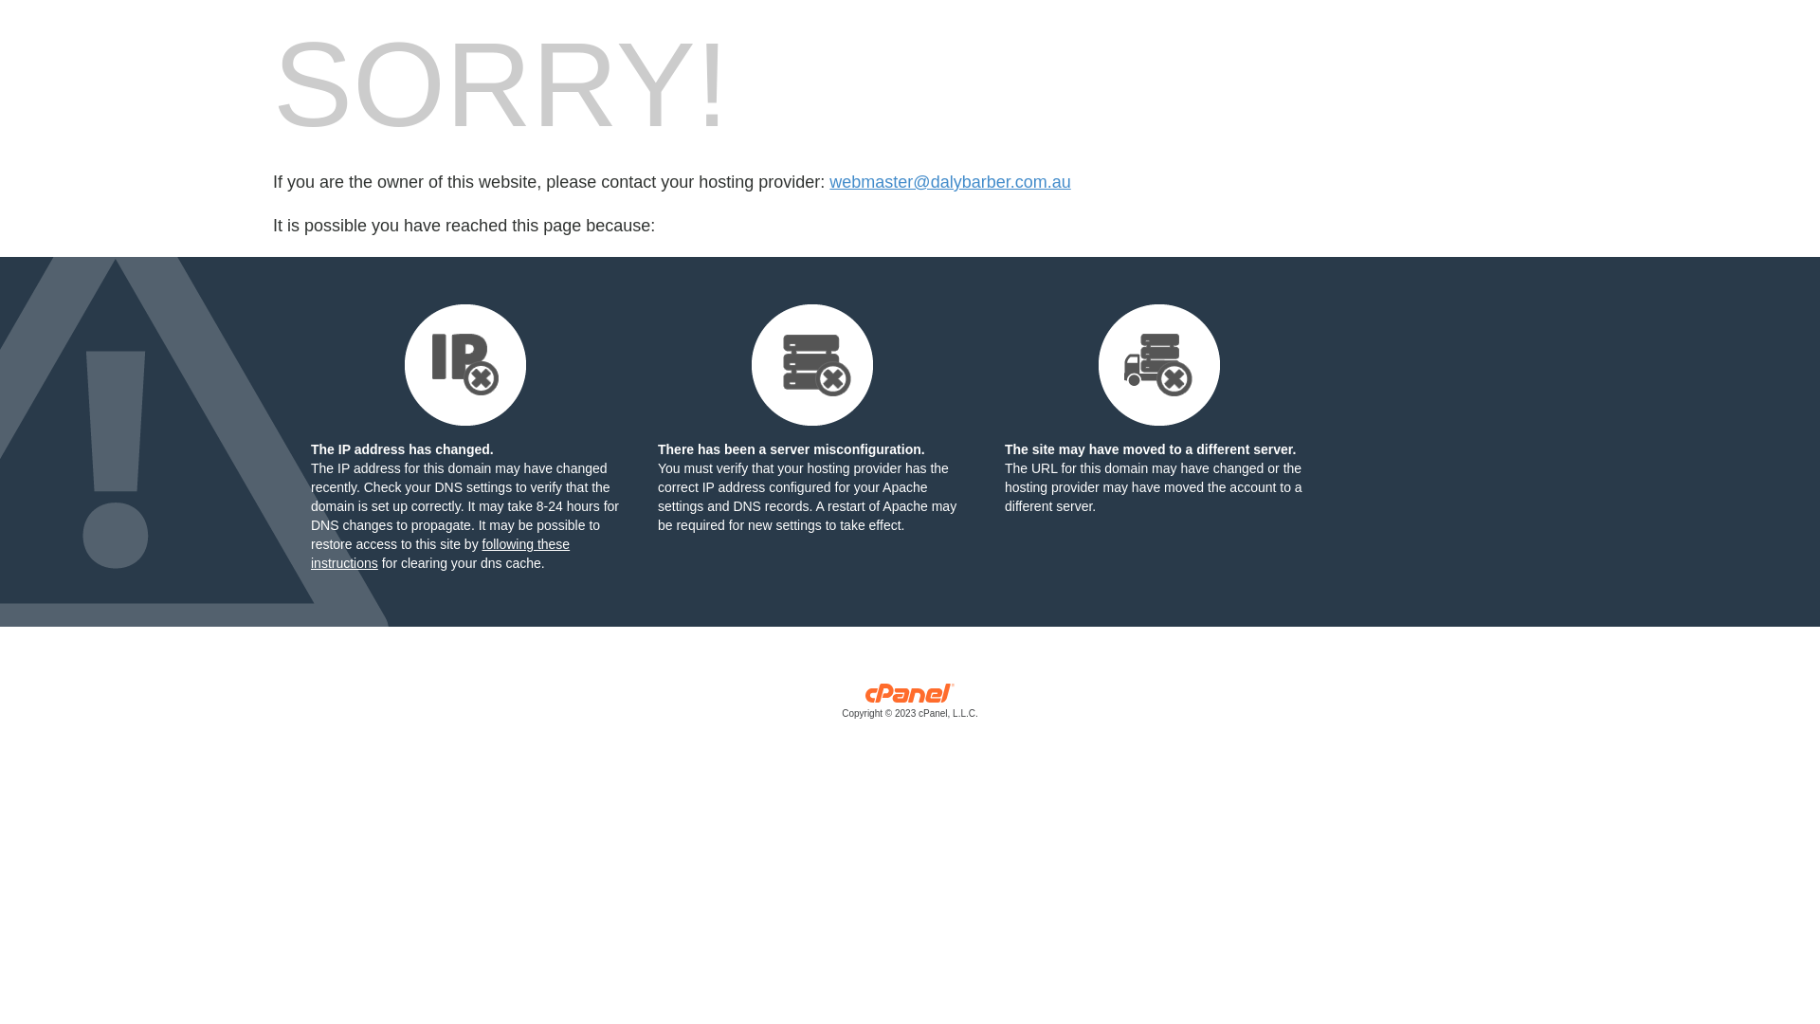 This screenshot has height=1024, width=1820. What do you see at coordinates (440, 554) in the screenshot?
I see `following these instructions` at bounding box center [440, 554].